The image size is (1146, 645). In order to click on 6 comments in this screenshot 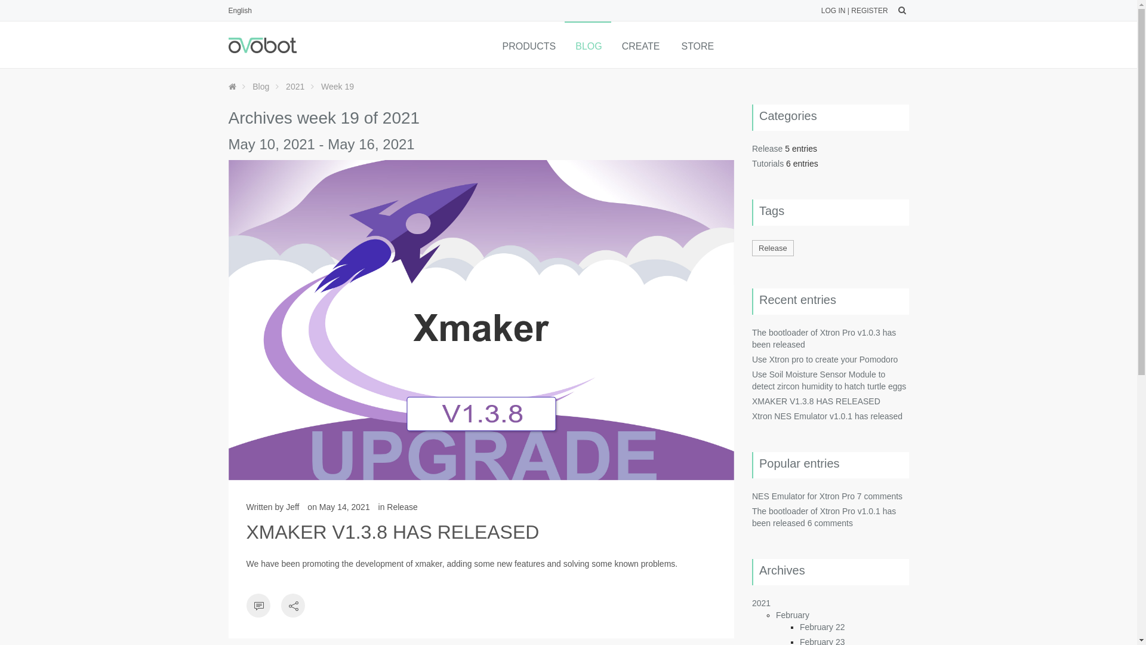, I will do `click(830, 523)`.